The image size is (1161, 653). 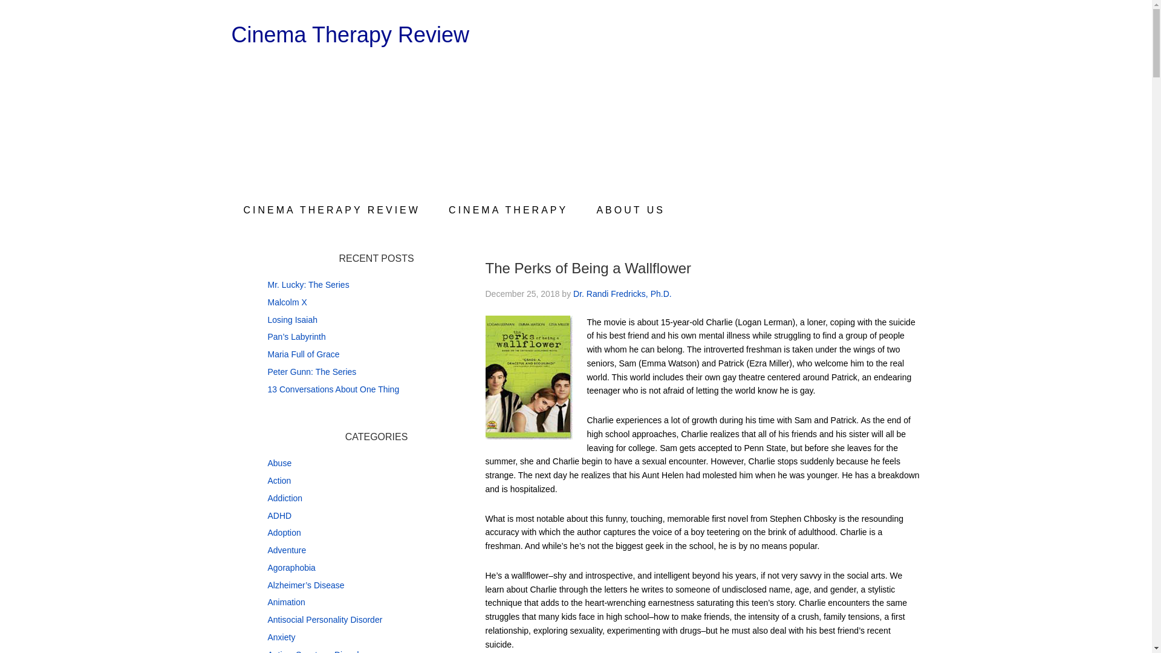 I want to click on ADHD, so click(x=279, y=515).